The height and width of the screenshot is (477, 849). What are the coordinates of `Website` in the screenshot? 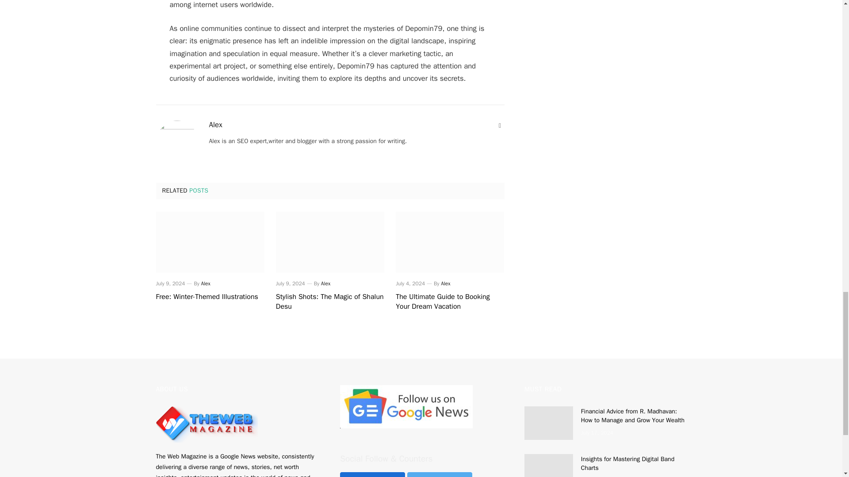 It's located at (500, 125).